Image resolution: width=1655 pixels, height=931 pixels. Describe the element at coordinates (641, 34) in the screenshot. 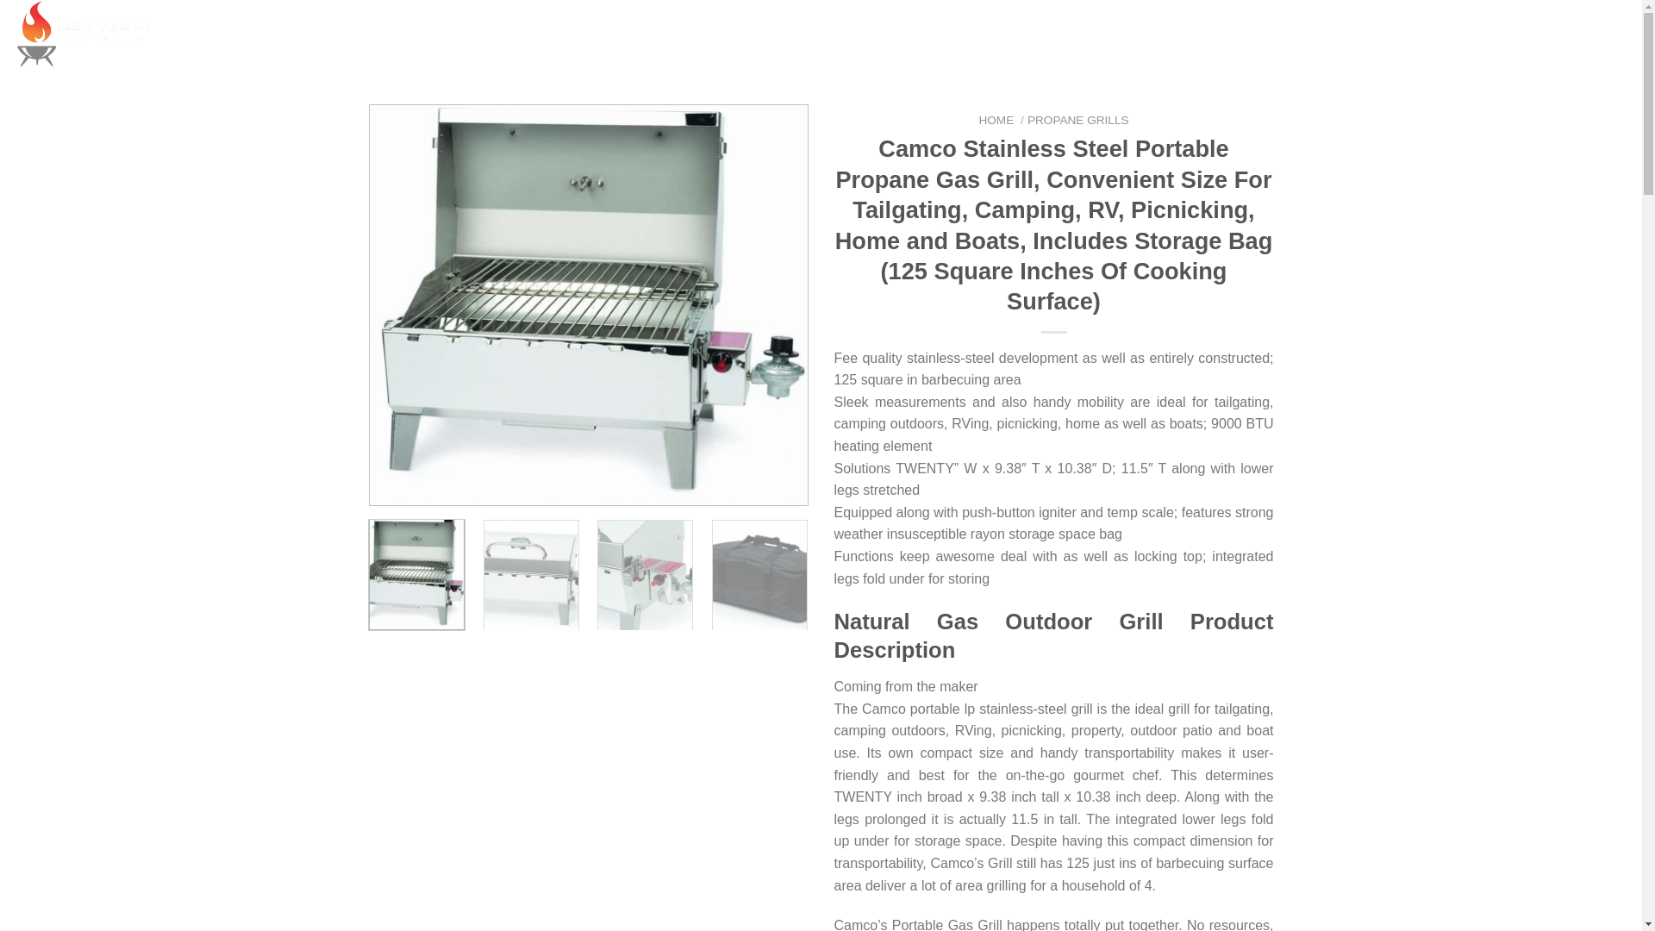

I see `Follow on Facebook` at that location.